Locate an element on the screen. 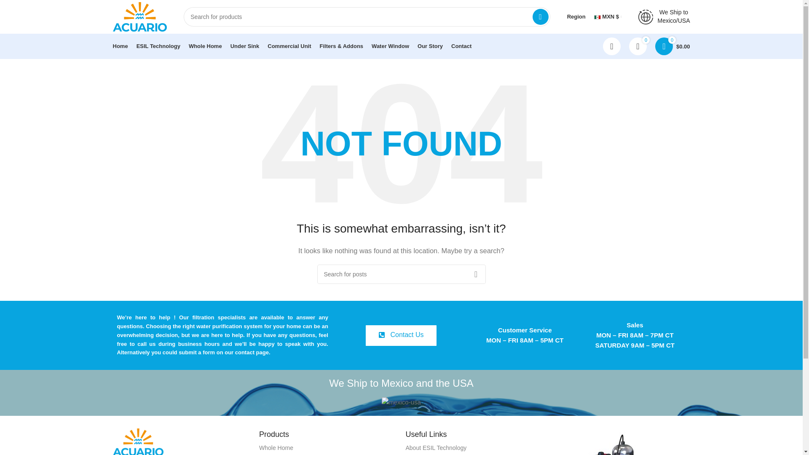 This screenshot has height=455, width=809. About ESIL Technology is located at coordinates (474, 448).